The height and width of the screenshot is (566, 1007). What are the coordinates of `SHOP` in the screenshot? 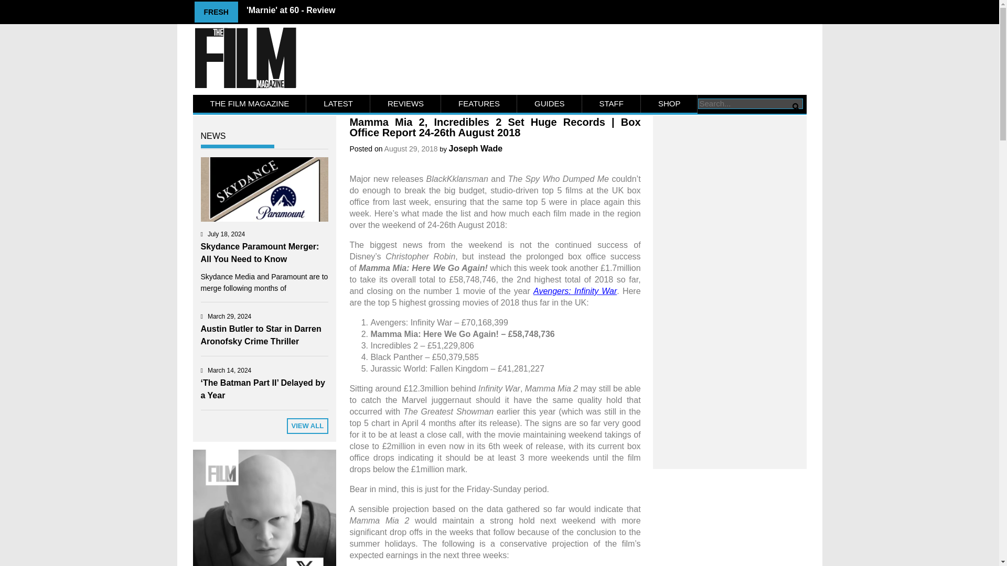 It's located at (669, 104).